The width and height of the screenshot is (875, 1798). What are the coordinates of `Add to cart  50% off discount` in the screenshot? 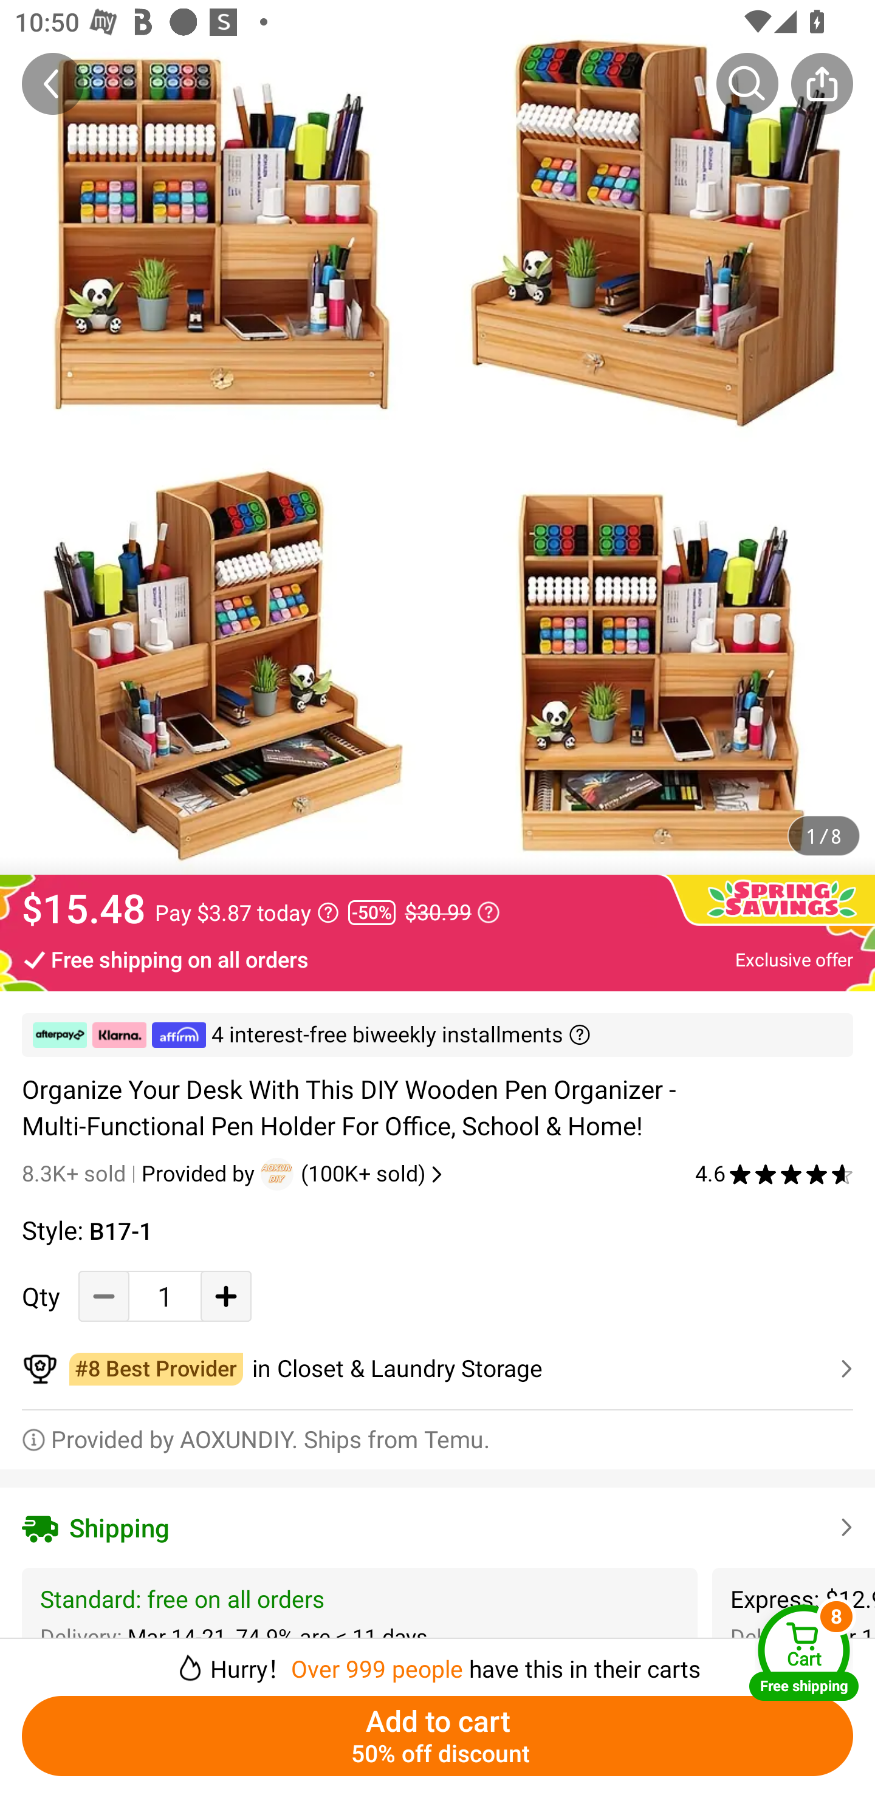 It's located at (437, 1736).